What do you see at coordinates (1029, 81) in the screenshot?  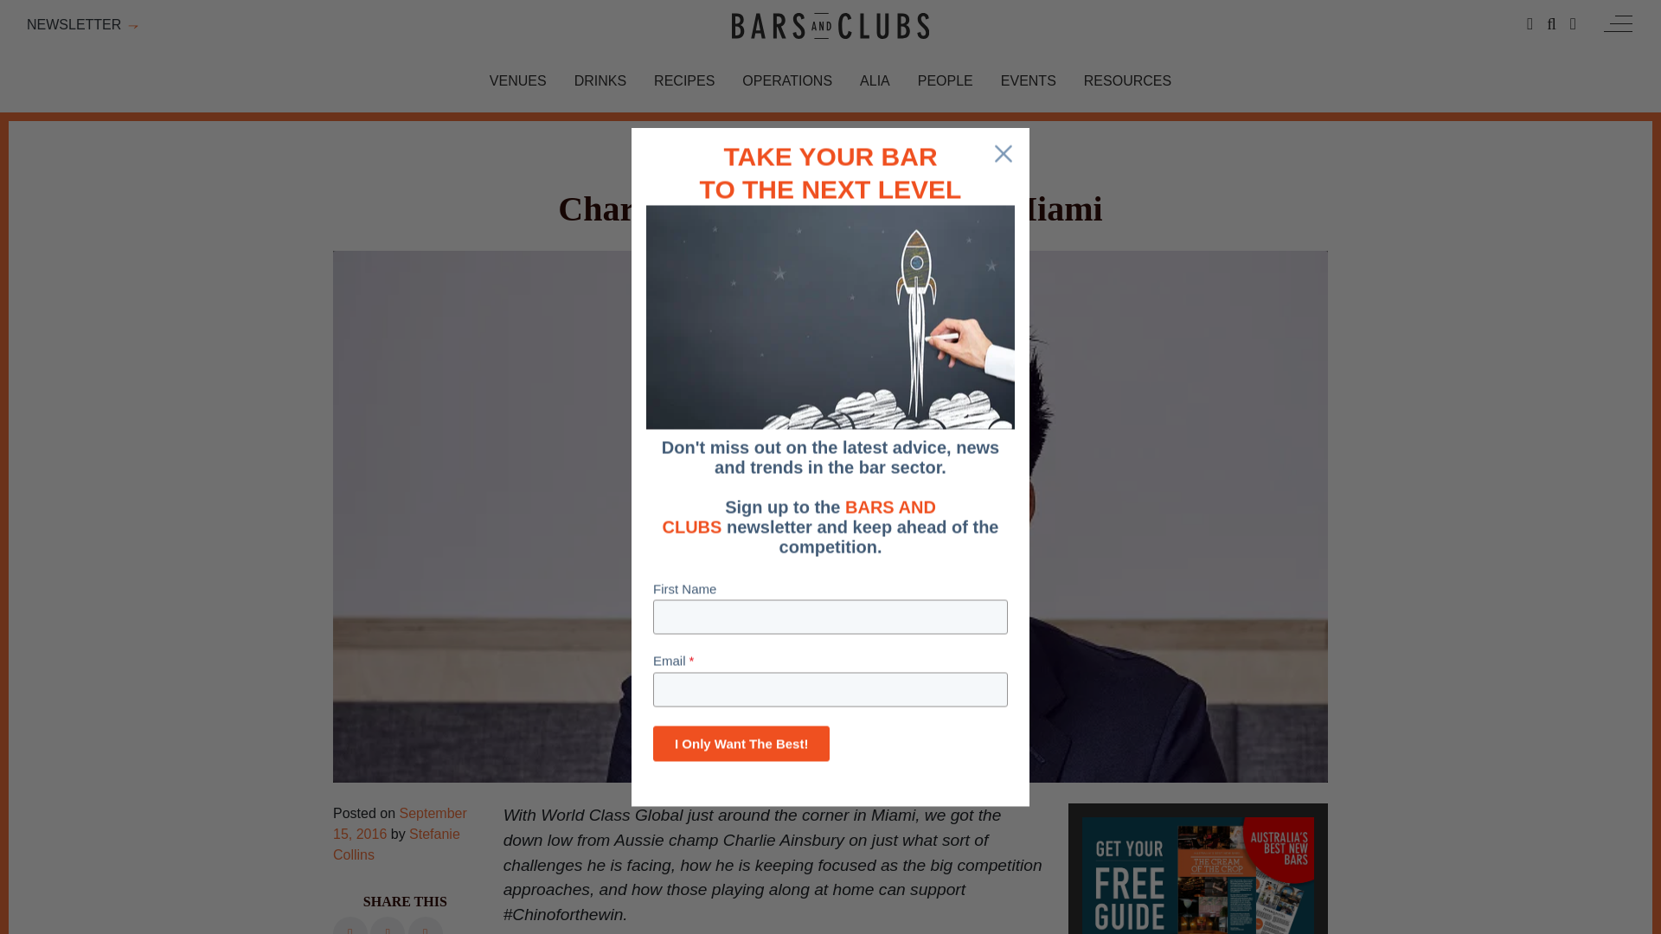 I see `Events` at bounding box center [1029, 81].